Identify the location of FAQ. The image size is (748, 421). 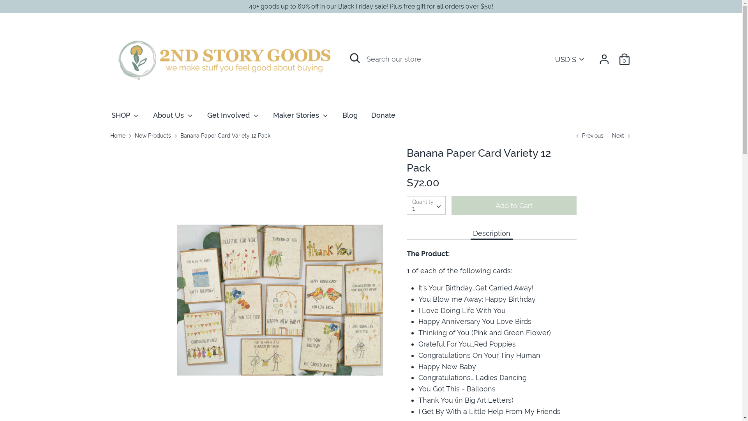
(173, 312).